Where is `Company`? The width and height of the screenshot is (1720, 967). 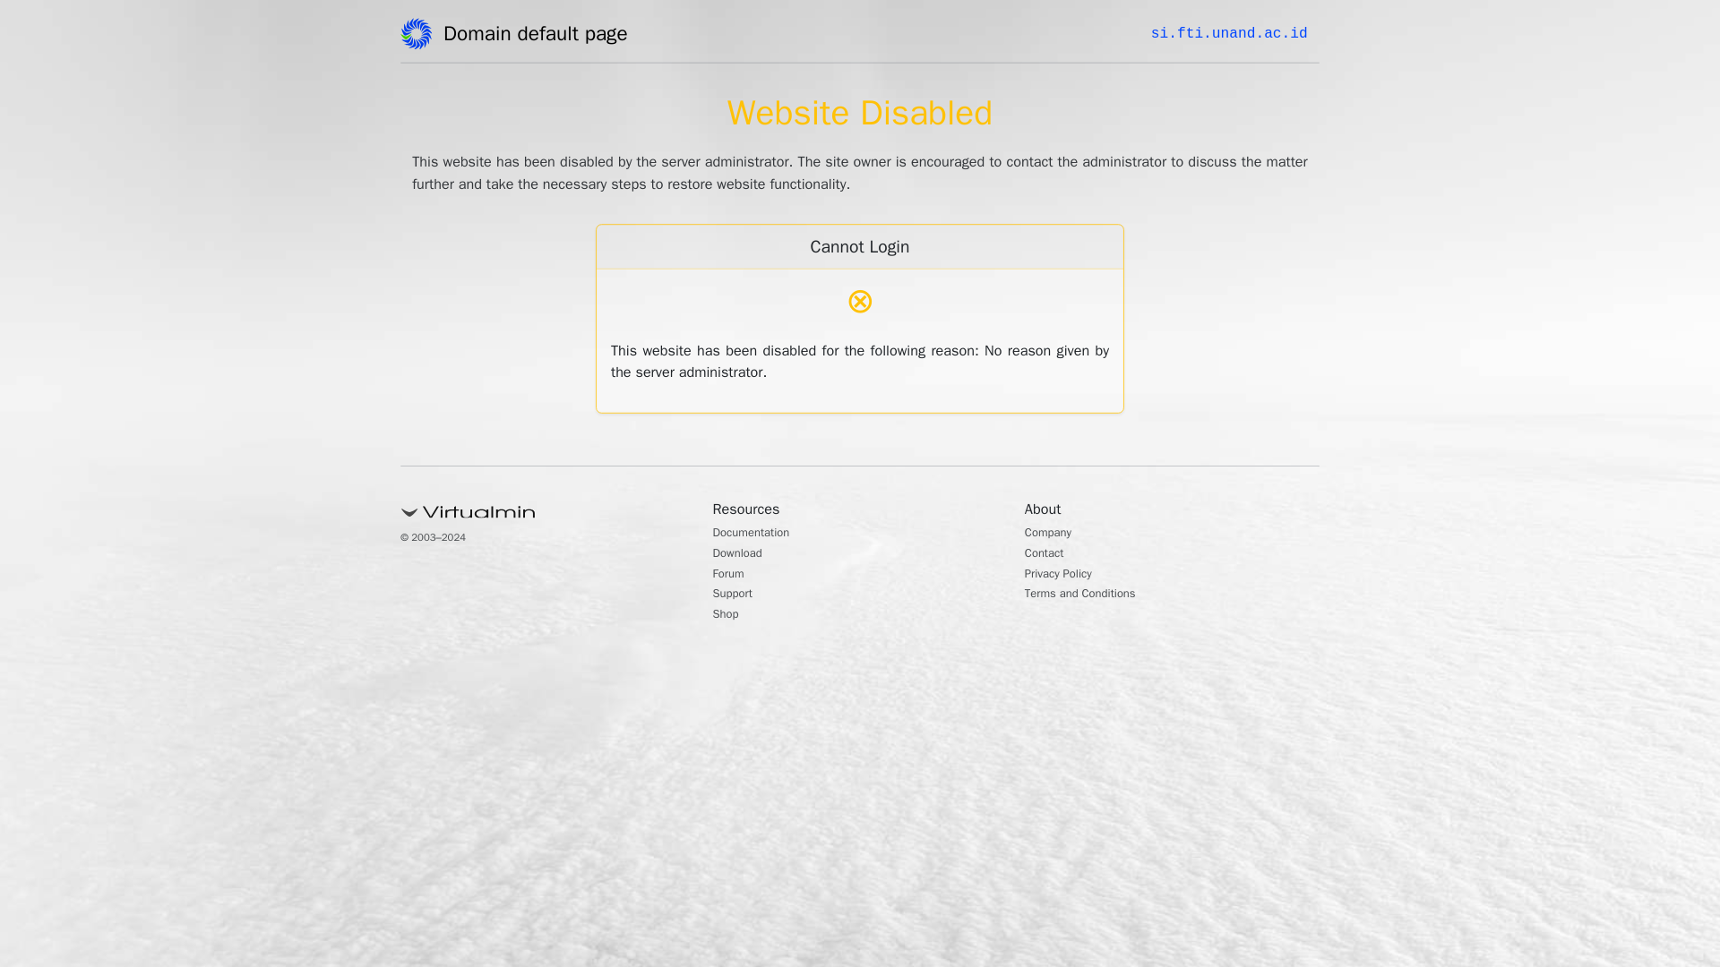
Company is located at coordinates (1053, 534).